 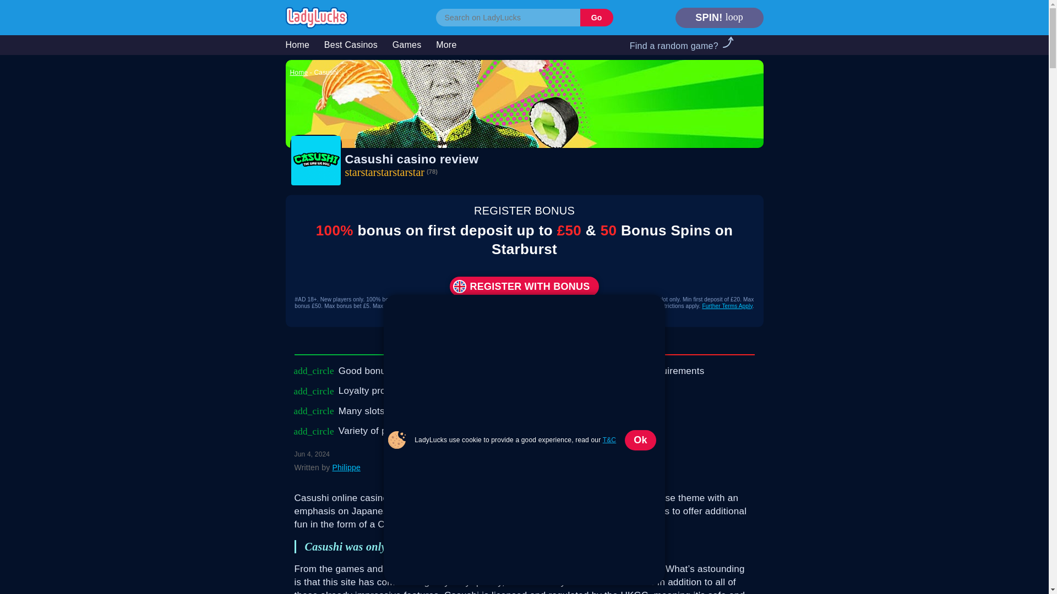 I want to click on Home, so click(x=298, y=73).